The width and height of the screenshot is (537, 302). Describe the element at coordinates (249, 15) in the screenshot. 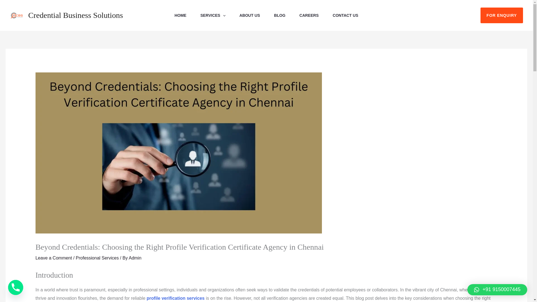

I see `ABOUT US` at that location.